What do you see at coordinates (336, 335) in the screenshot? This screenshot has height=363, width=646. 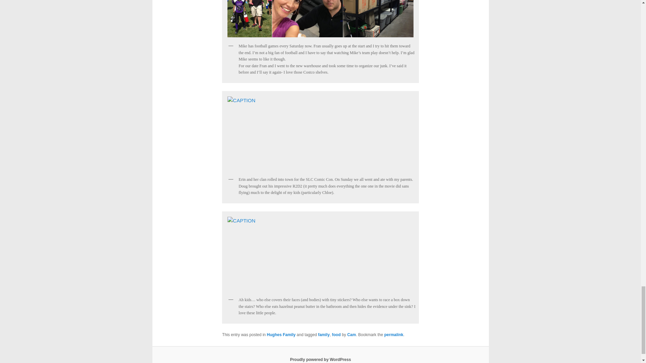 I see `food` at bounding box center [336, 335].